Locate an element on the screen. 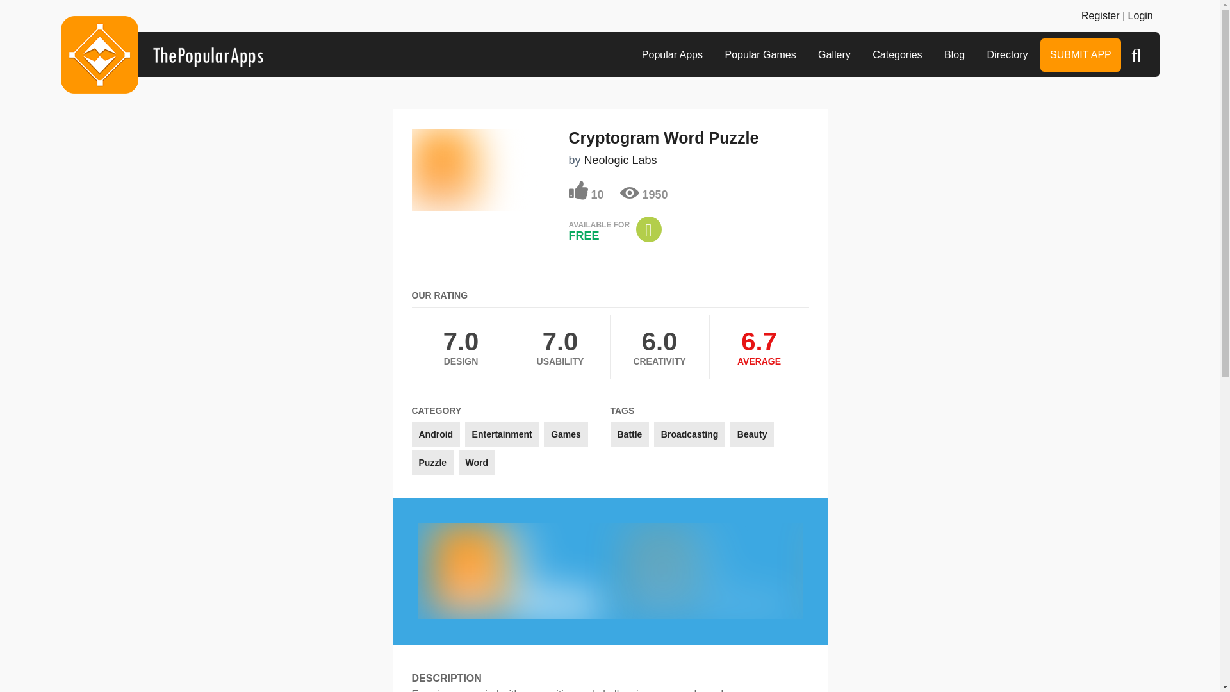 Image resolution: width=1230 pixels, height=692 pixels. Entertainment is located at coordinates (502, 434).